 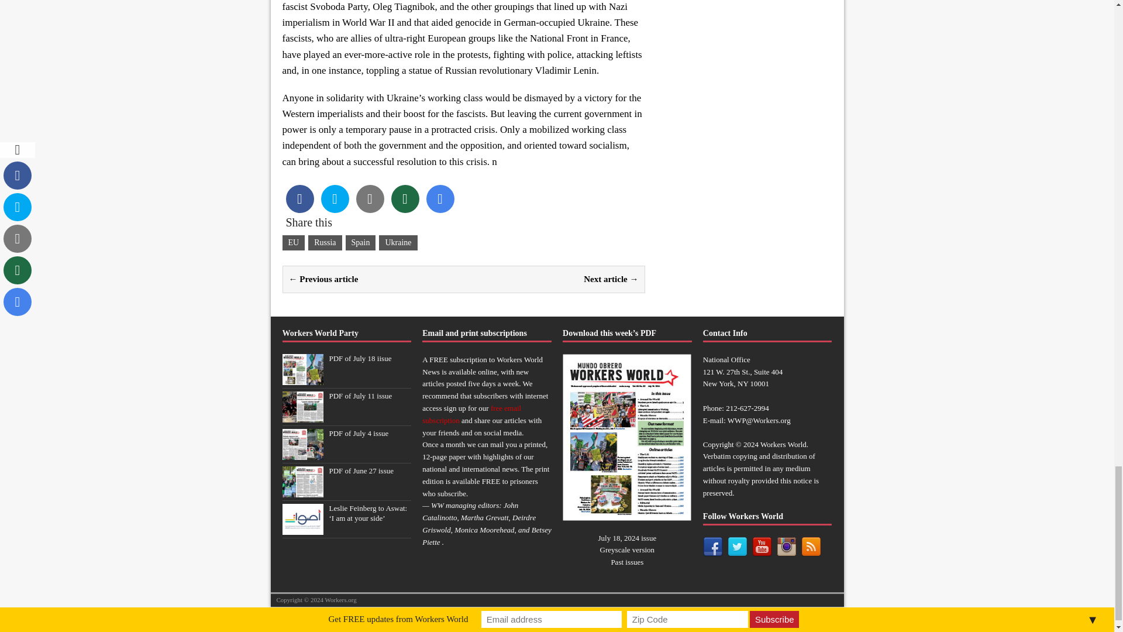 I want to click on PDF of July 18 iisue, so click(x=360, y=358).